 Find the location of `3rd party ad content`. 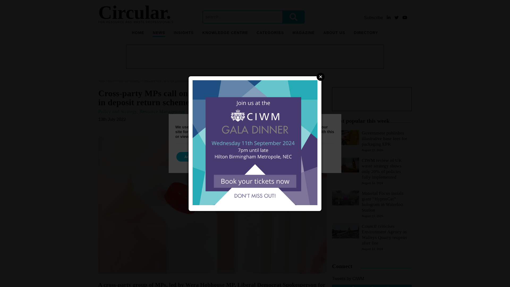

3rd party ad content is located at coordinates (372, 99).